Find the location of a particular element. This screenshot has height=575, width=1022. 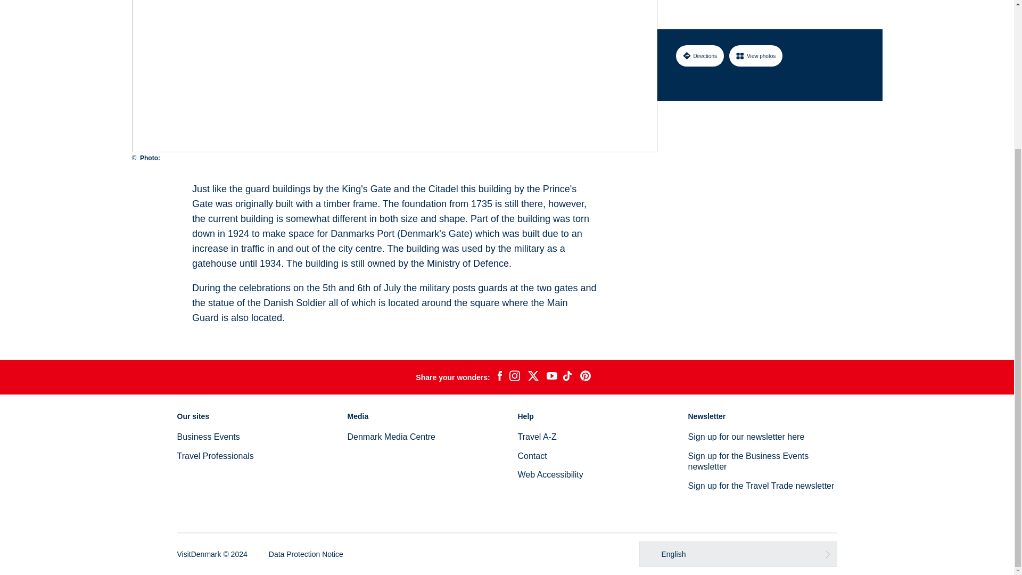

Data Protection Notice is located at coordinates (306, 554).